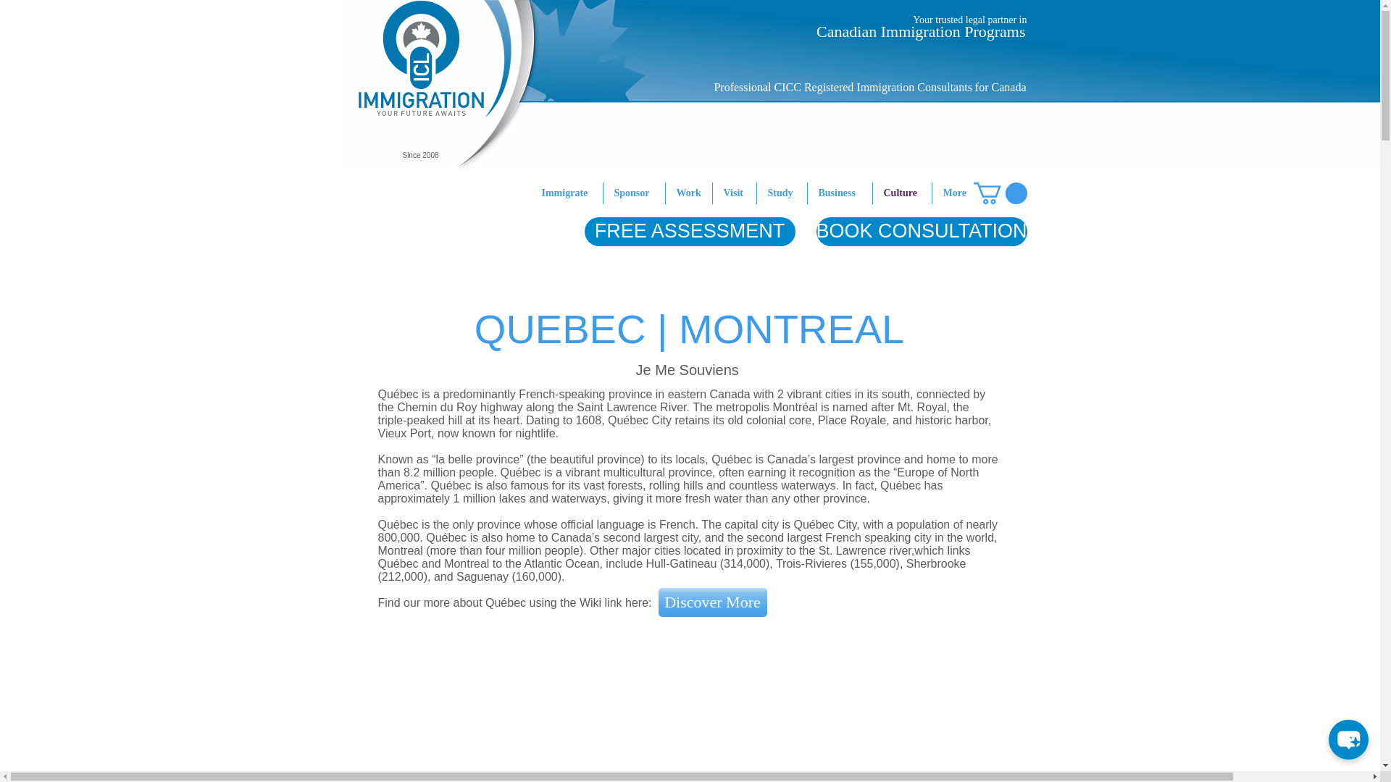  Describe the element at coordinates (633, 193) in the screenshot. I see `Sponsor` at that location.